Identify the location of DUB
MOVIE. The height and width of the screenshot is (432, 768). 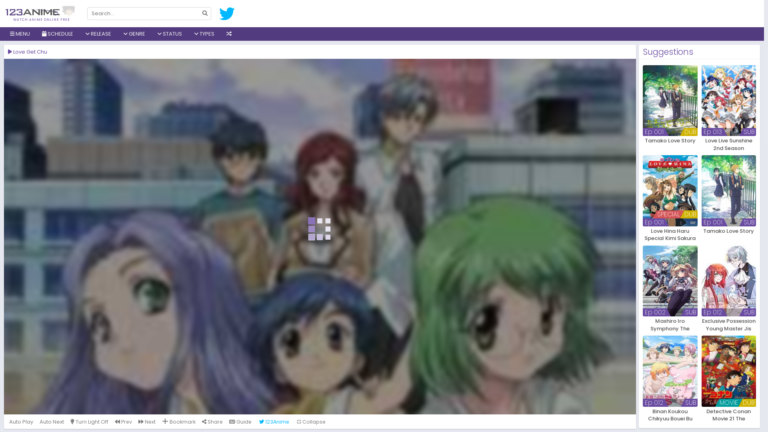
(729, 371).